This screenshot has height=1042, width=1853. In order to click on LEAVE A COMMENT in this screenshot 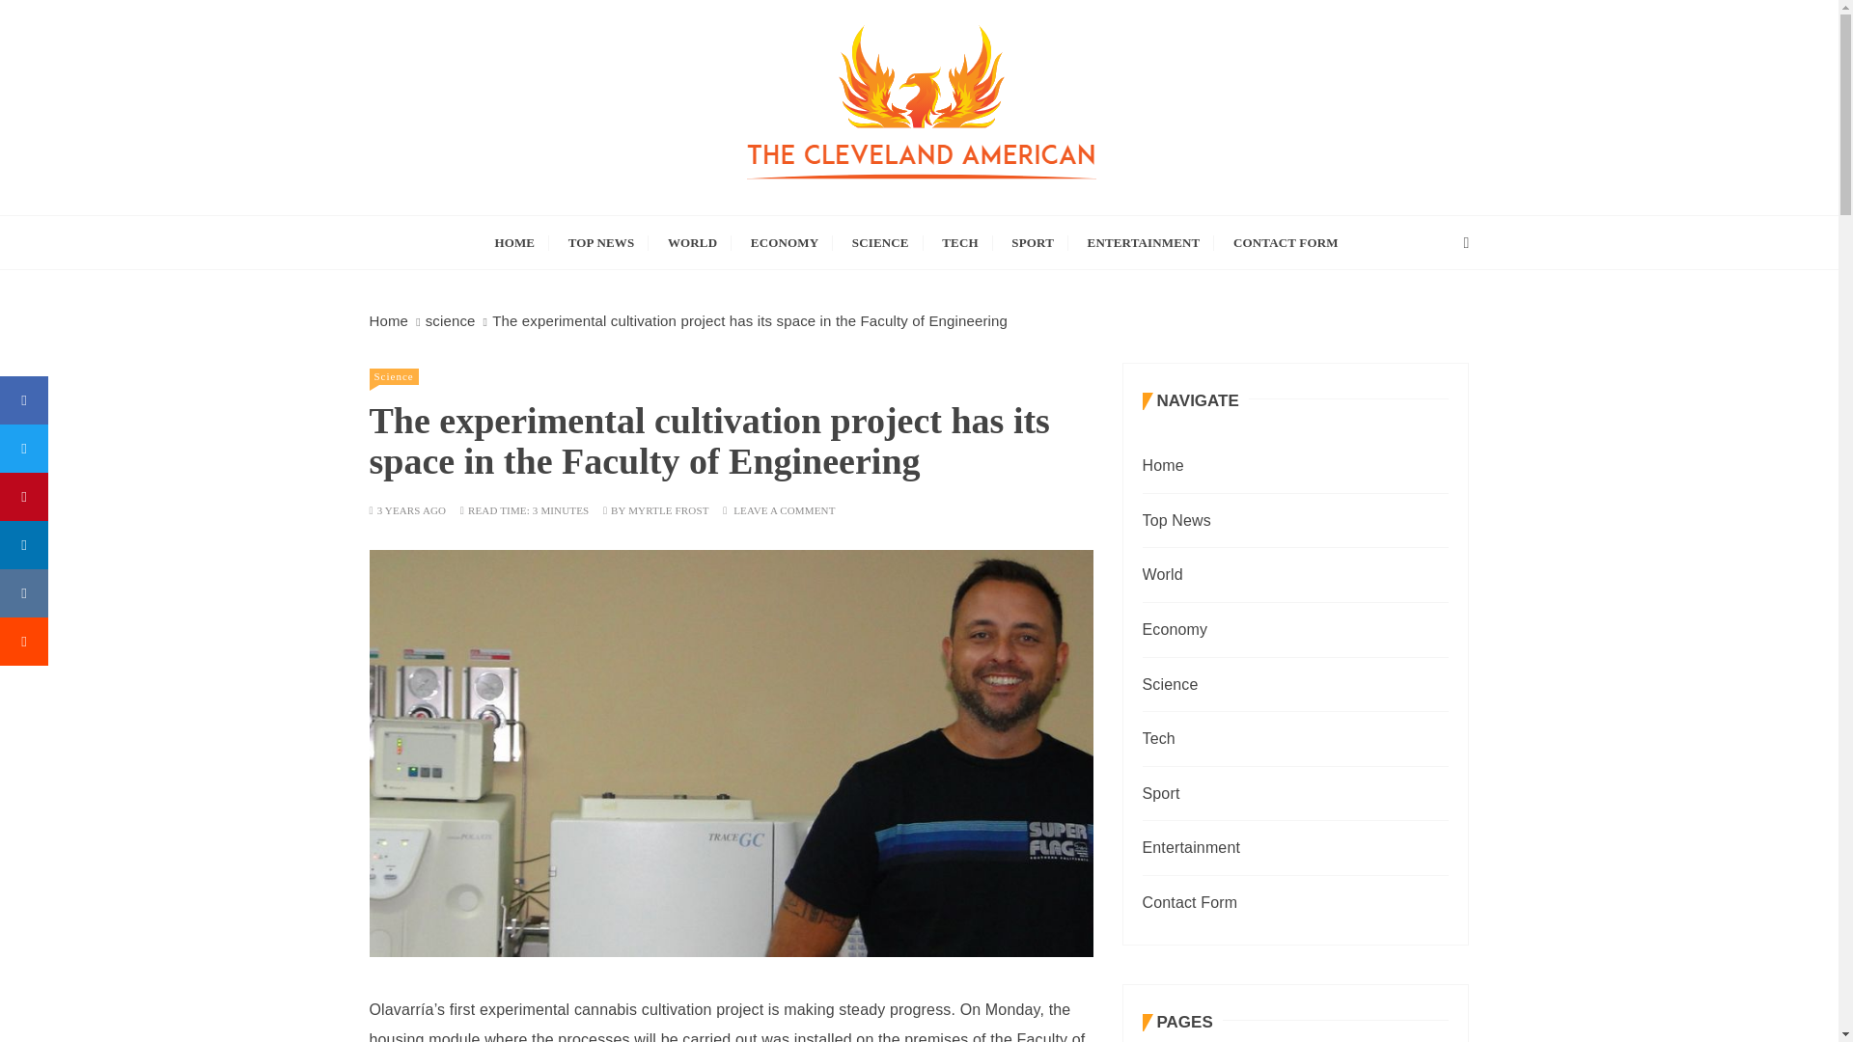, I will do `click(784, 509)`.